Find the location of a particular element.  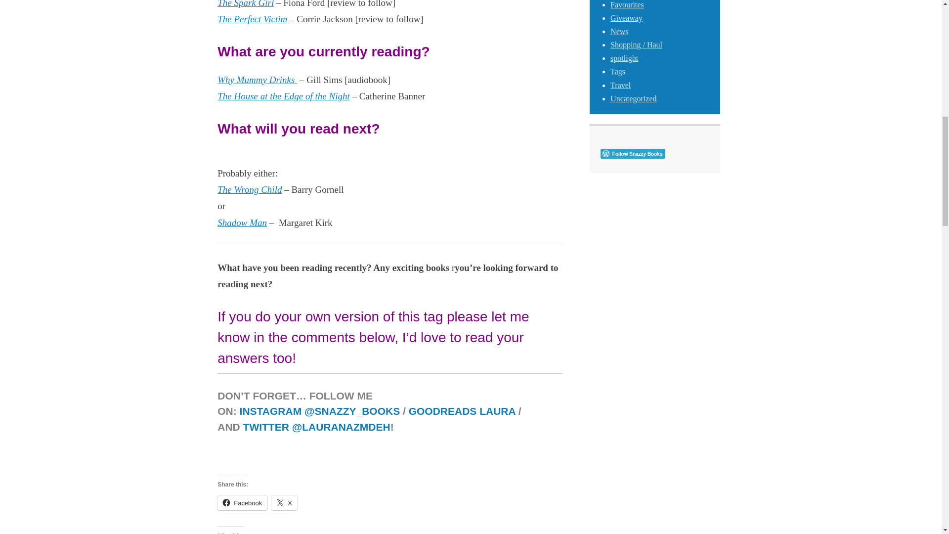

The House at the Edge of the Night is located at coordinates (284, 96).